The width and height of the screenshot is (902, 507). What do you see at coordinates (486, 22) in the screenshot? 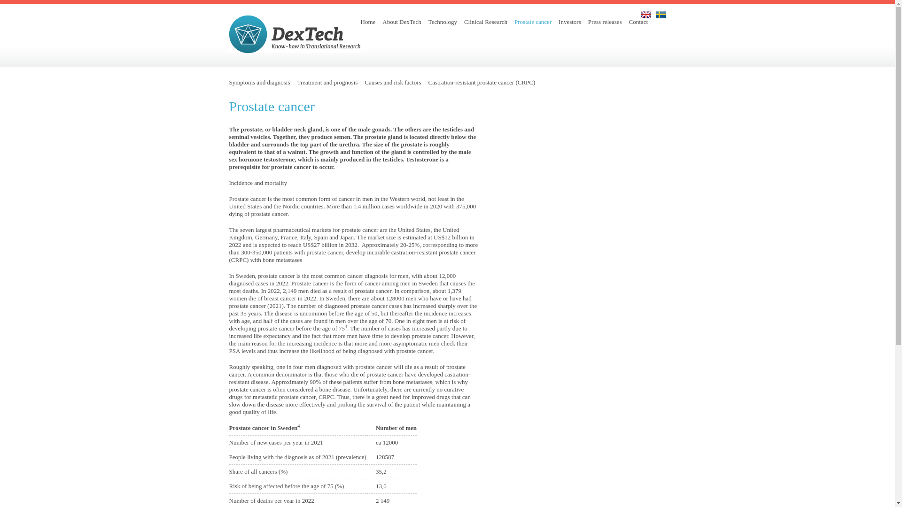
I see `Clinical Research` at bounding box center [486, 22].